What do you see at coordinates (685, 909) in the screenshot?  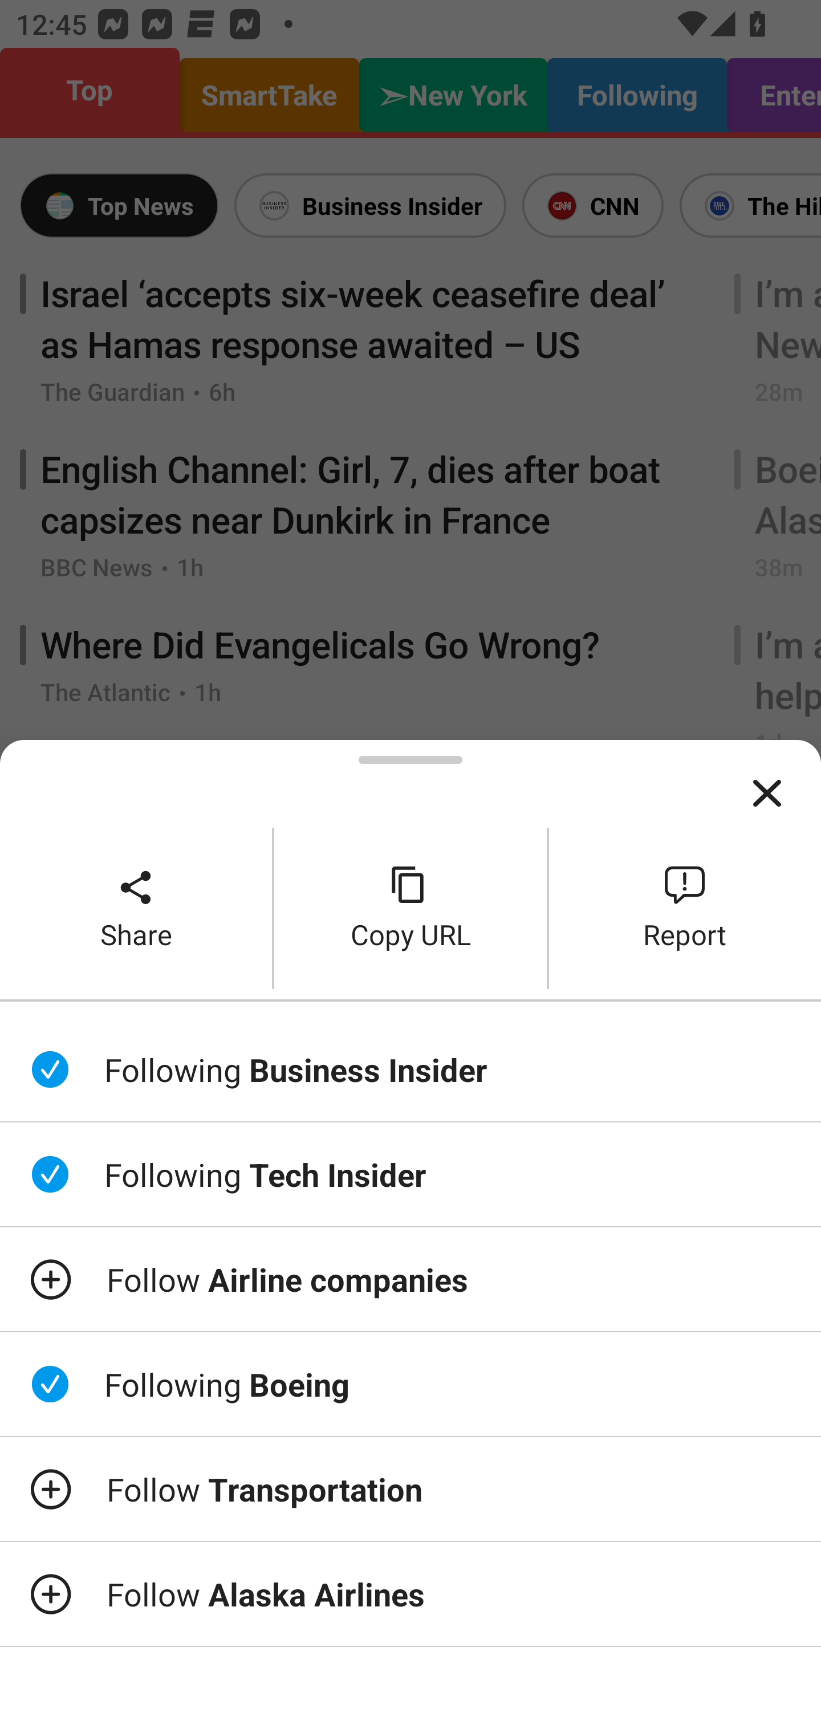 I see `Report` at bounding box center [685, 909].